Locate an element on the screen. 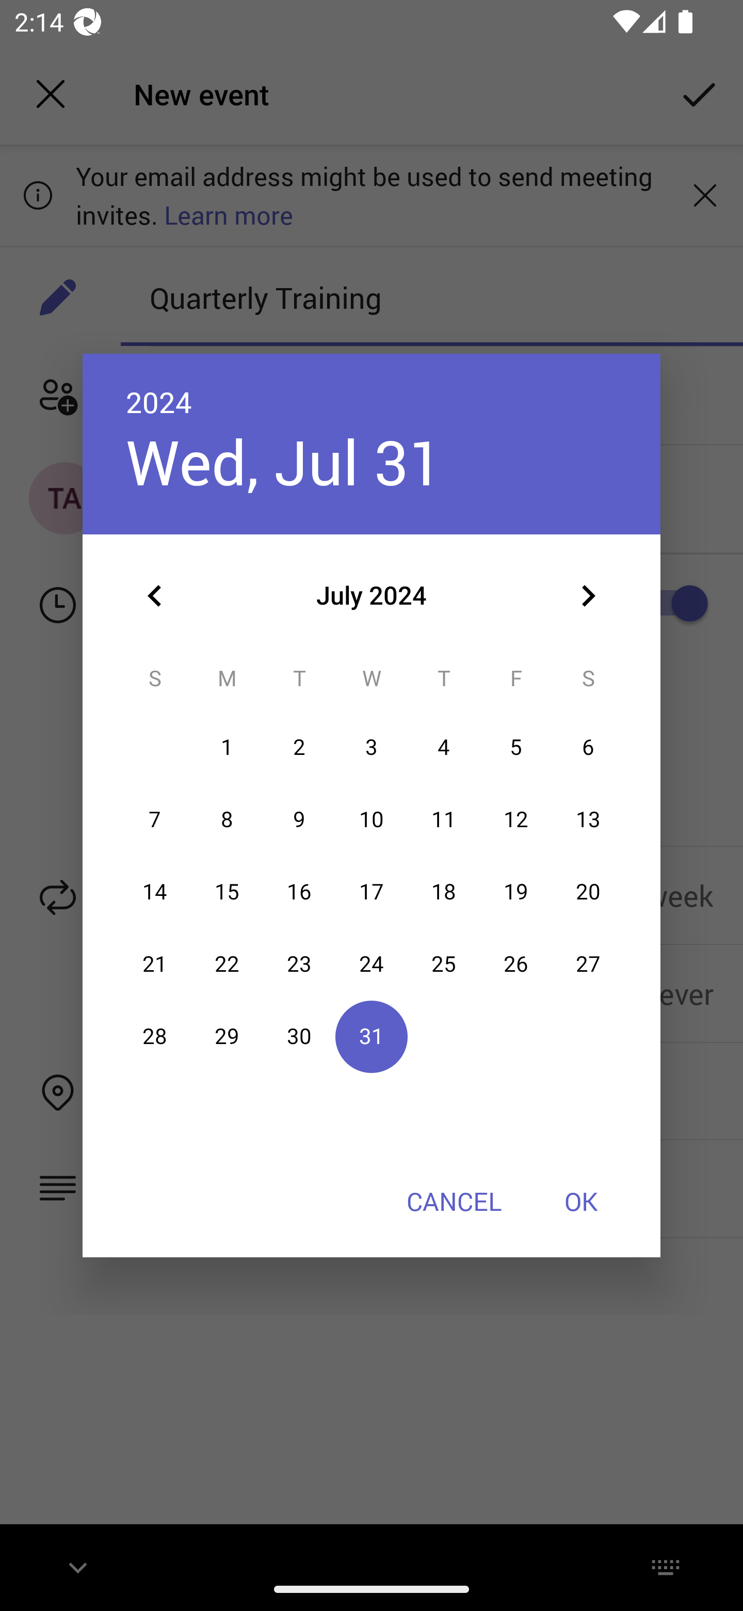 The width and height of the screenshot is (743, 1611). 30 30 July 2024 is located at coordinates (299, 1036).